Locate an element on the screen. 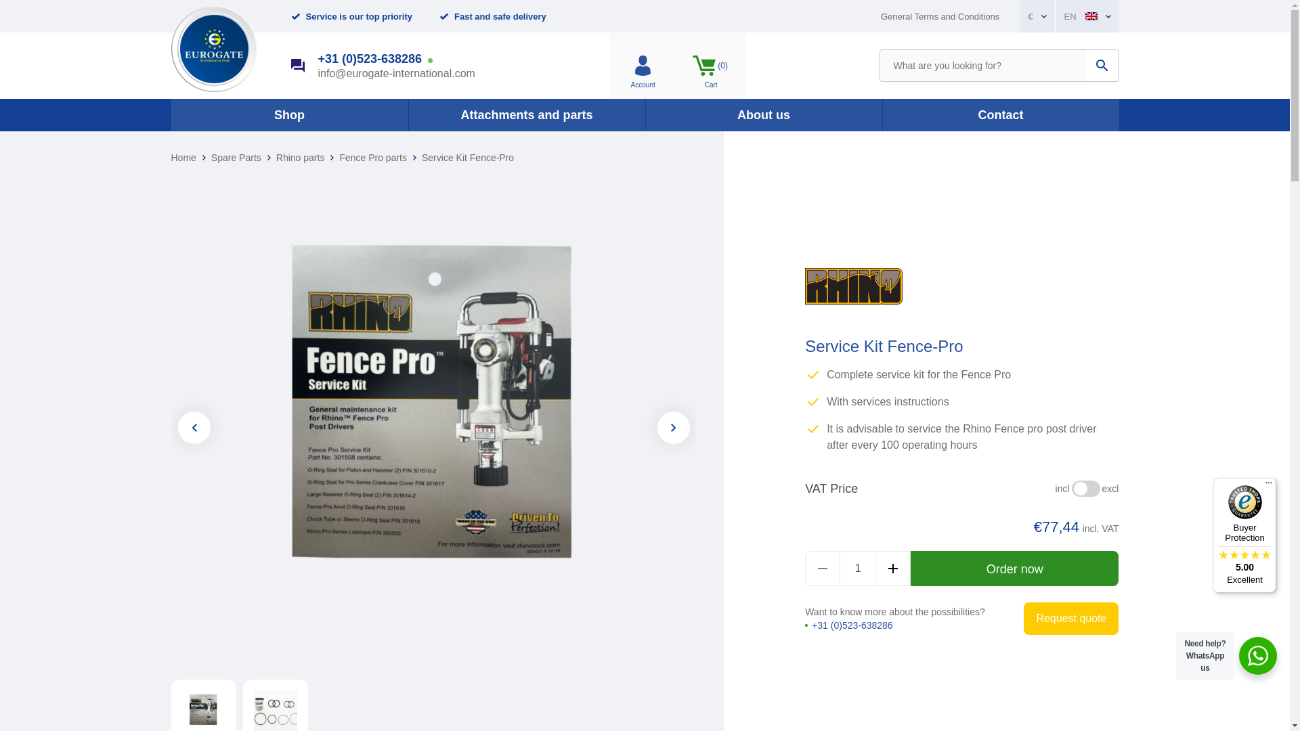 The height and width of the screenshot is (731, 1300). About us is located at coordinates (858, 569).